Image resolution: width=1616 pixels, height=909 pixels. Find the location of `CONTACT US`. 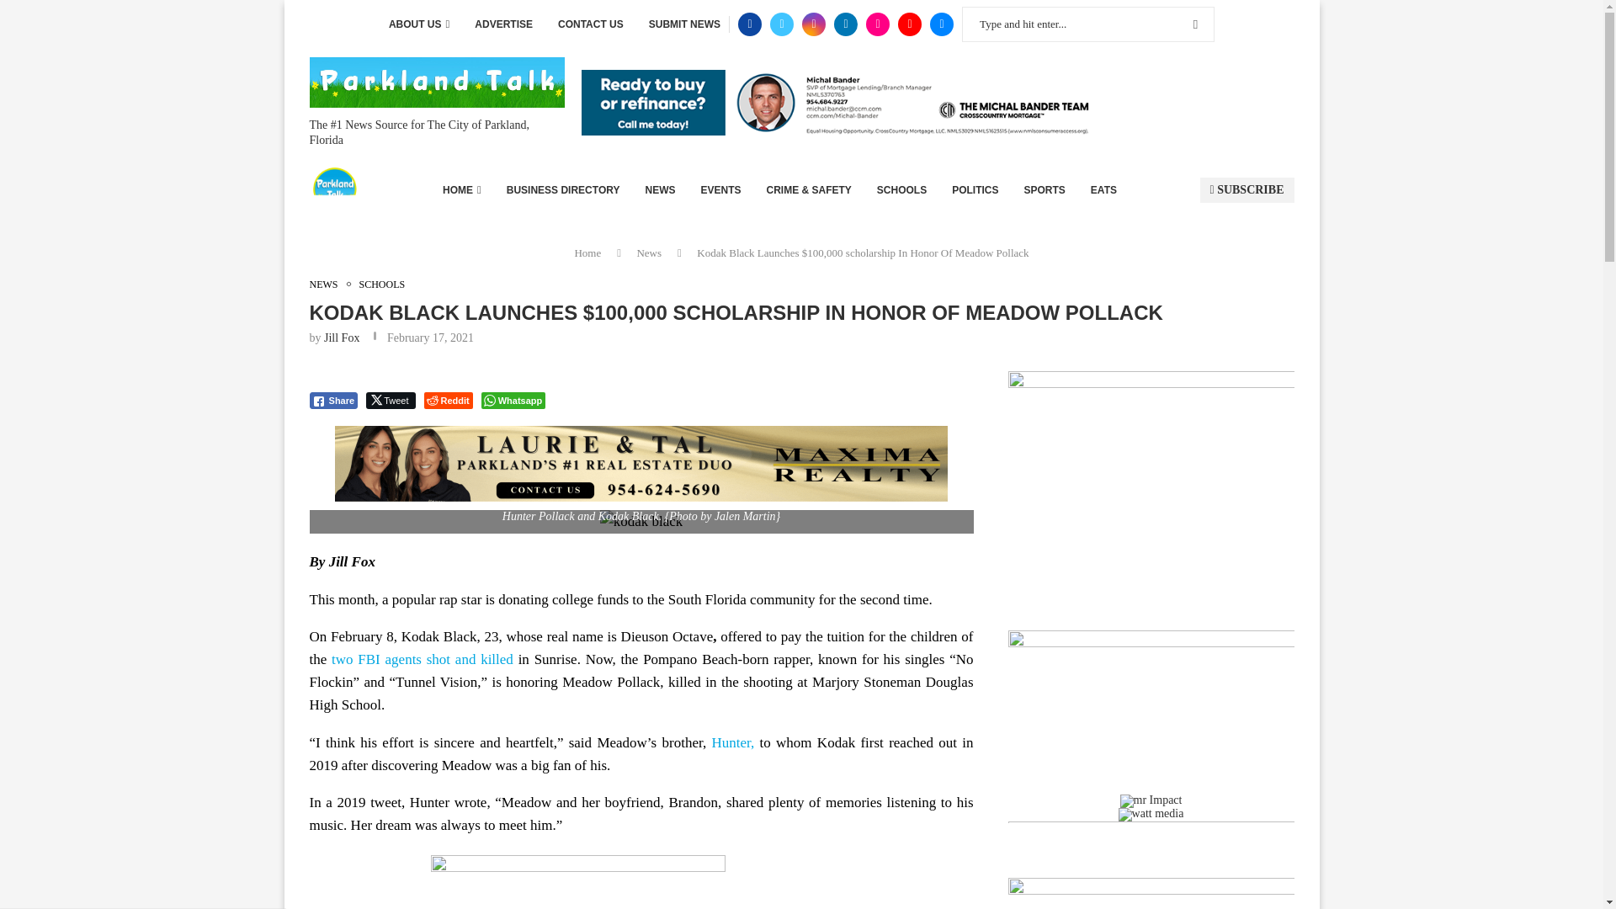

CONTACT US is located at coordinates (591, 24).